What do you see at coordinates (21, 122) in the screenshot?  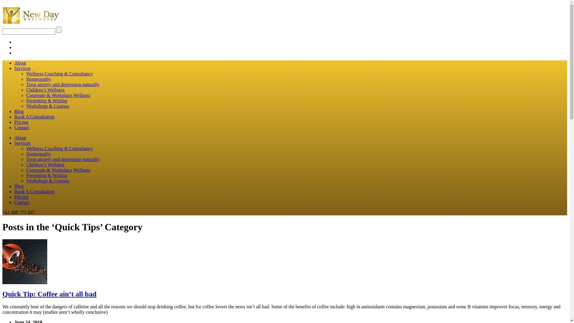 I see `Pricing` at bounding box center [21, 122].